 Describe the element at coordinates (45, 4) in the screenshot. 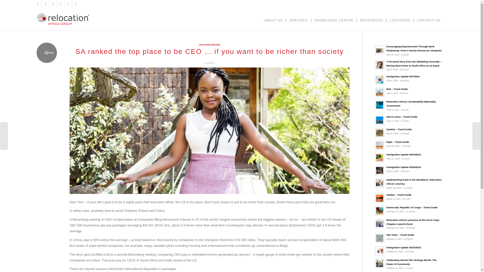

I see `Twitter` at that location.